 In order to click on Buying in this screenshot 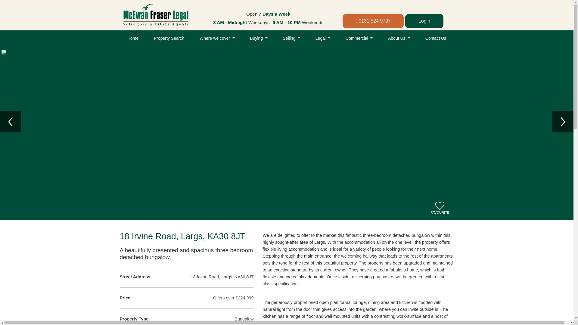, I will do `click(258, 39)`.